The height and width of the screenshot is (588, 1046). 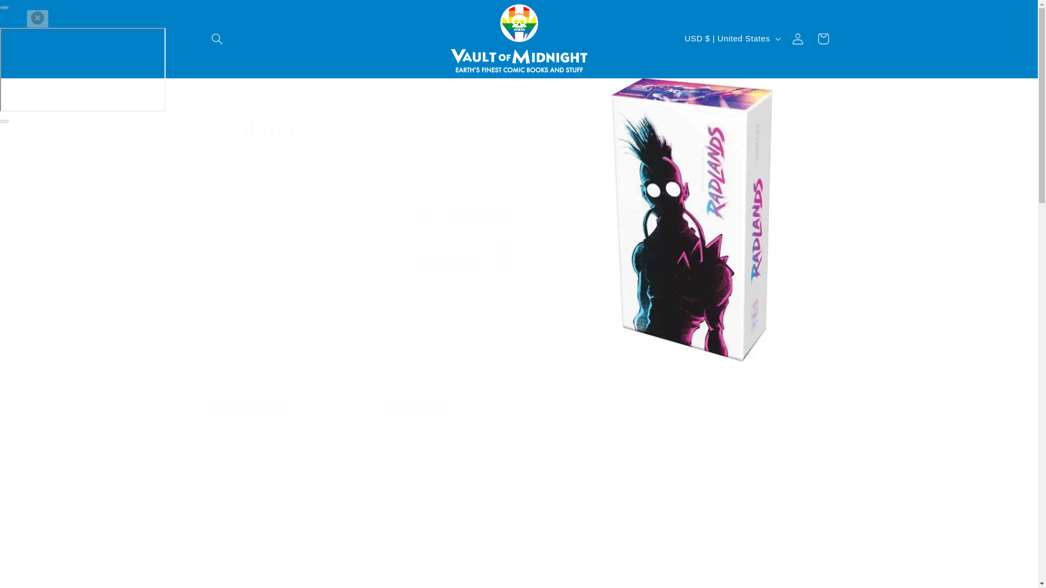 What do you see at coordinates (269, 329) in the screenshot?
I see `Increase quantity for Radlands` at bounding box center [269, 329].